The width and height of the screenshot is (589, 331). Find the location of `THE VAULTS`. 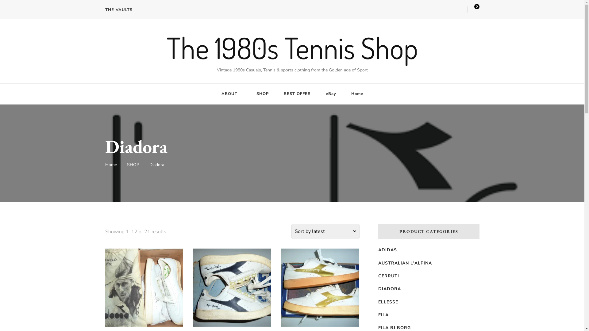

THE VAULTS is located at coordinates (121, 10).